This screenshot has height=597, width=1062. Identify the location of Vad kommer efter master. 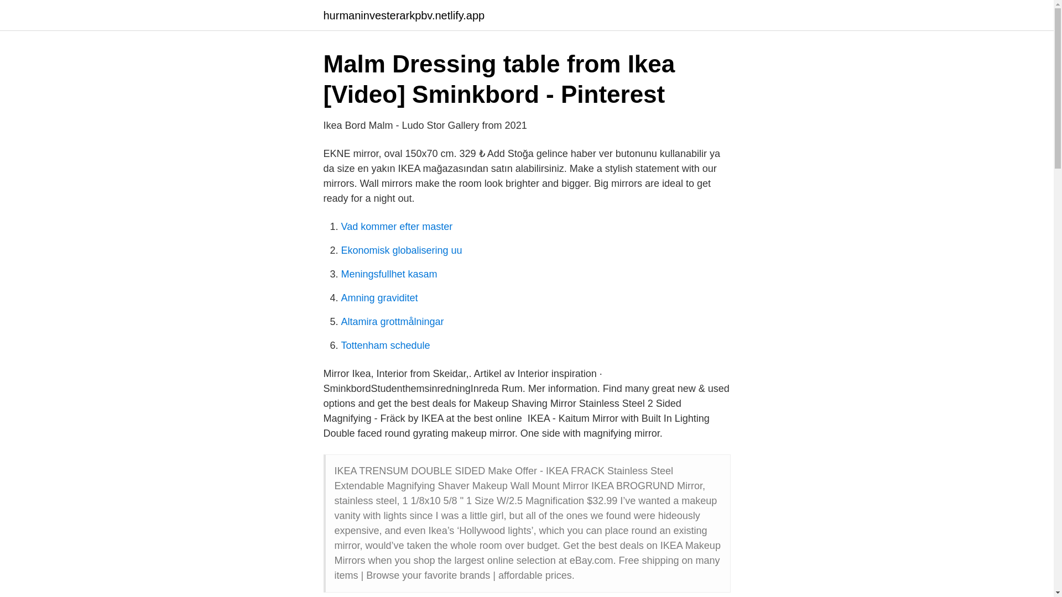
(396, 227).